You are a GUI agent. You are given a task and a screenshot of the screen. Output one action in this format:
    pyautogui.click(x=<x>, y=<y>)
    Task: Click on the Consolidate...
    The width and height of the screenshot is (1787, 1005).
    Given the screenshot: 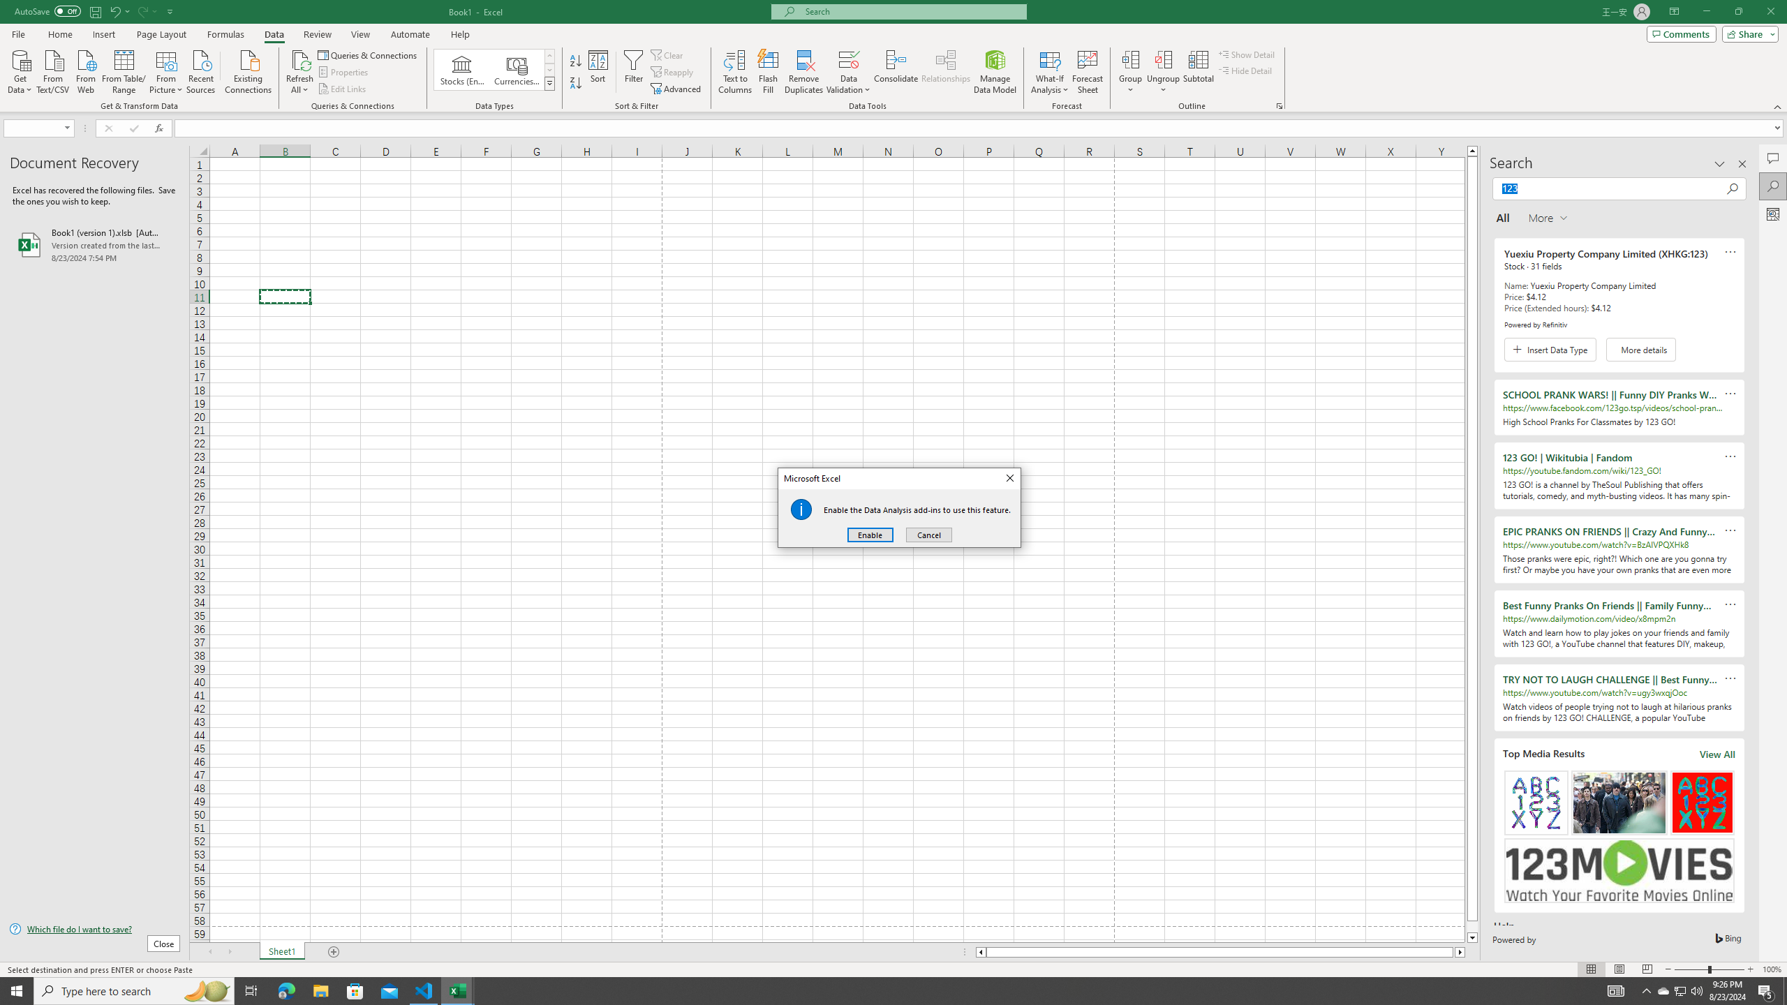 What is the action you would take?
    pyautogui.click(x=1663, y=991)
    